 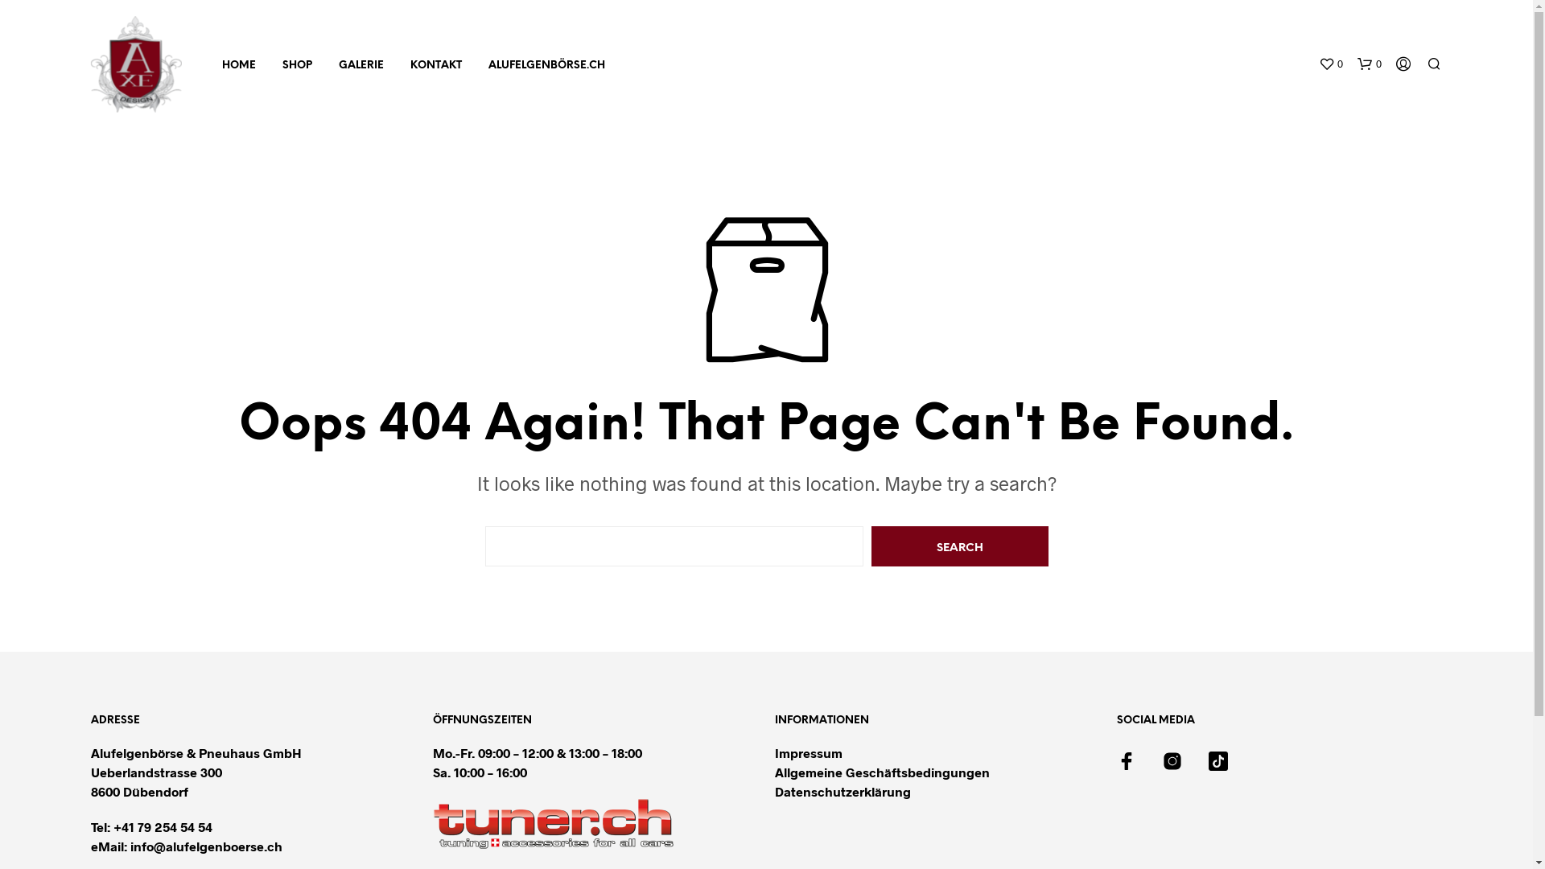 What do you see at coordinates (360, 66) in the screenshot?
I see `GALERIE` at bounding box center [360, 66].